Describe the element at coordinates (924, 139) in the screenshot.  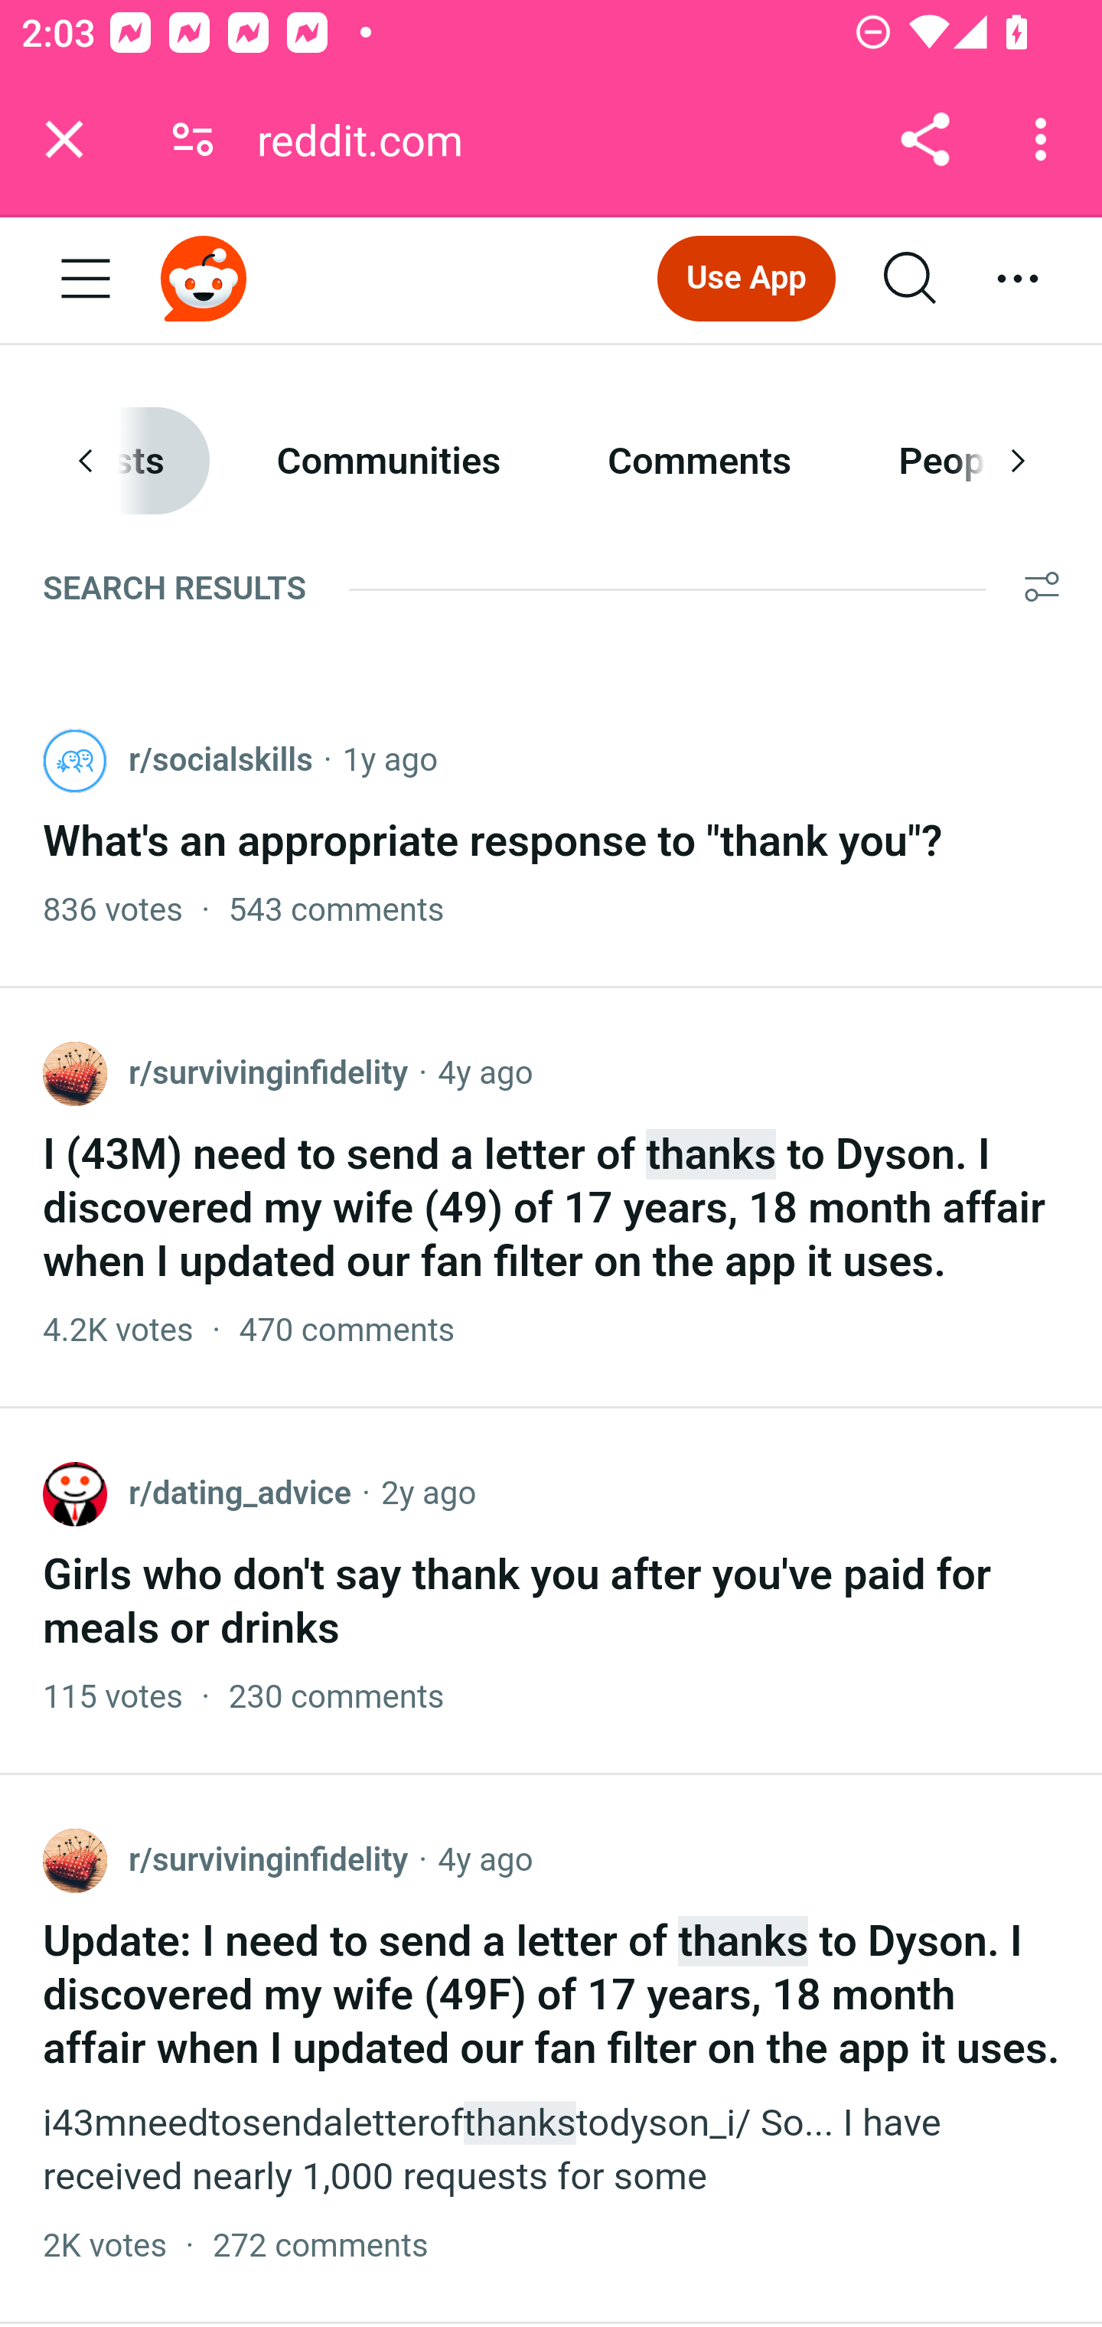
I see `Share` at that location.